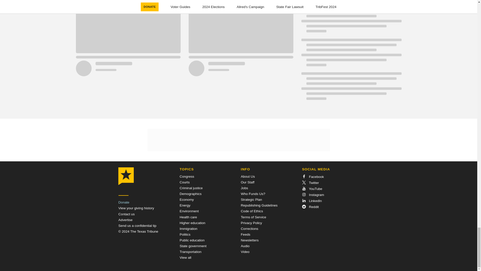  I want to click on Loading indicator, so click(351, 55).